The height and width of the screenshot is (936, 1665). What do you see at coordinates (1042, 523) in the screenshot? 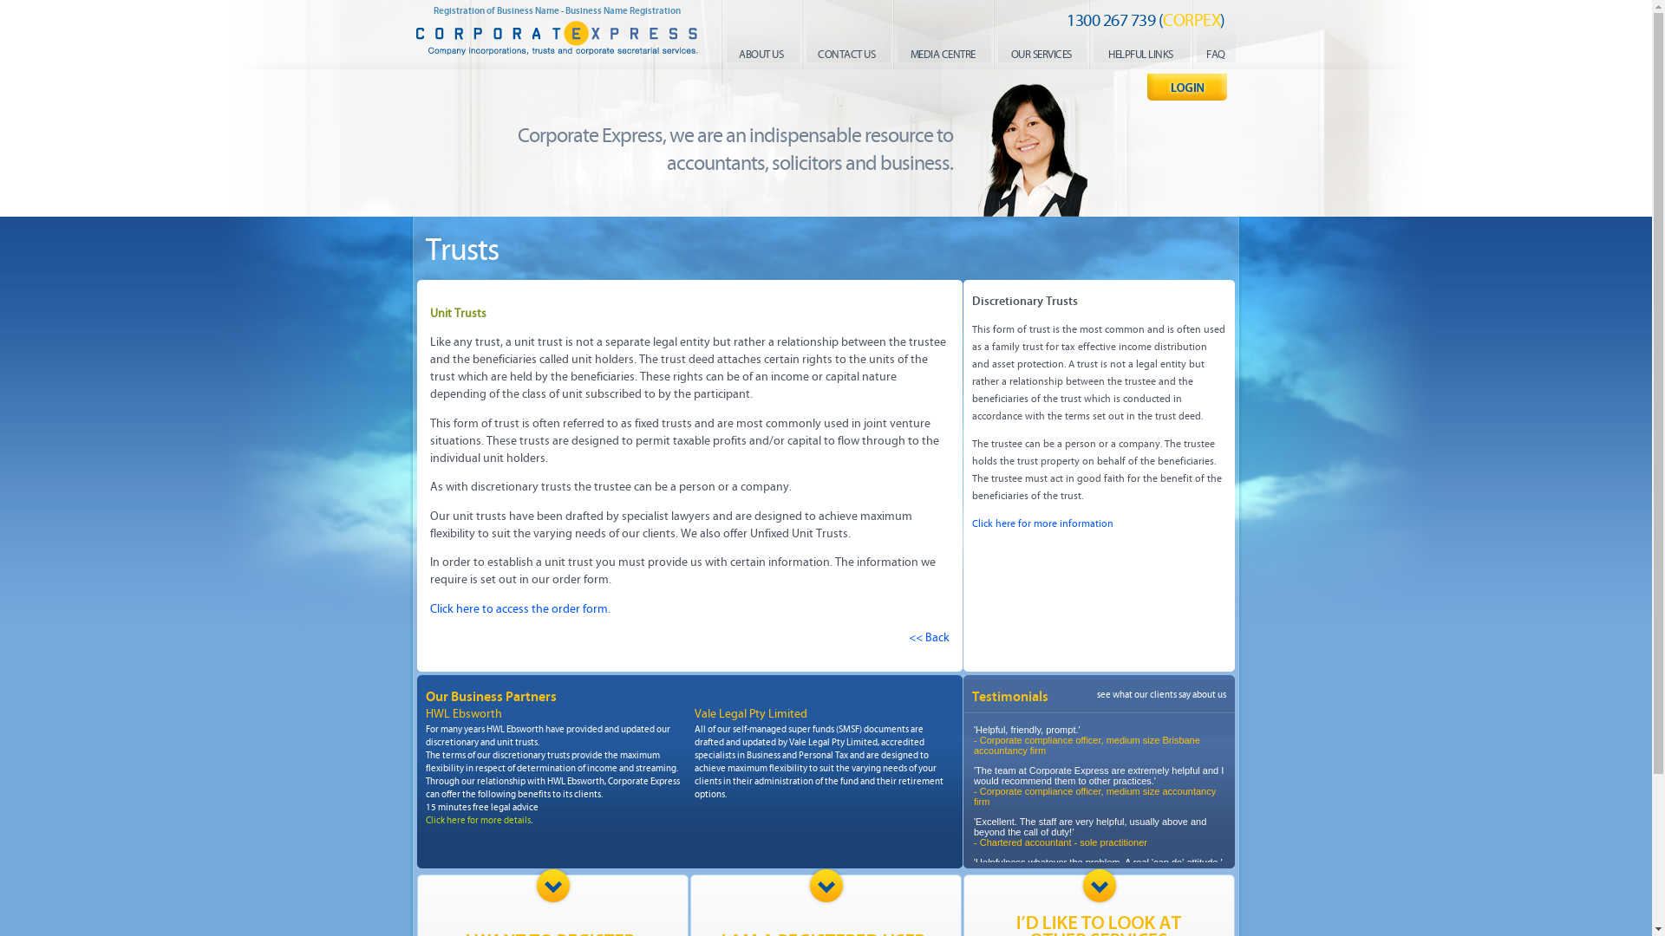
I see `Click here for more information` at bounding box center [1042, 523].